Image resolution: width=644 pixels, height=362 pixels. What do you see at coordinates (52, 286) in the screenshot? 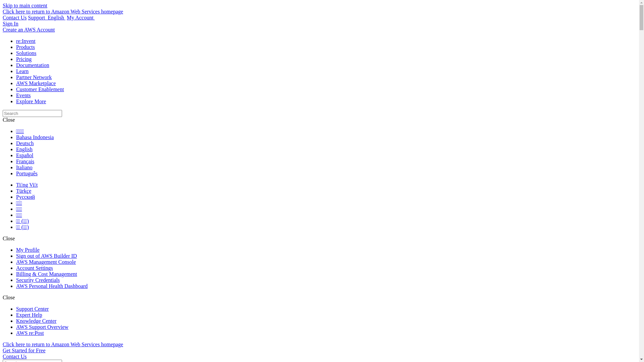
I see `AWS Personal Health Dashboard` at bounding box center [52, 286].